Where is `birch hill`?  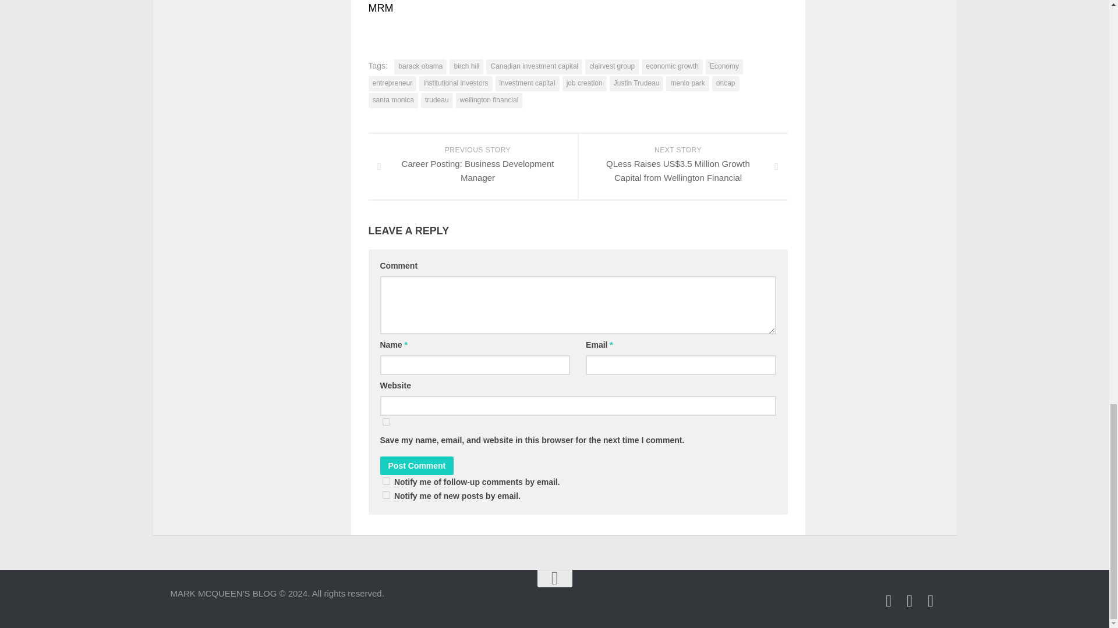
birch hill is located at coordinates (889, 601).